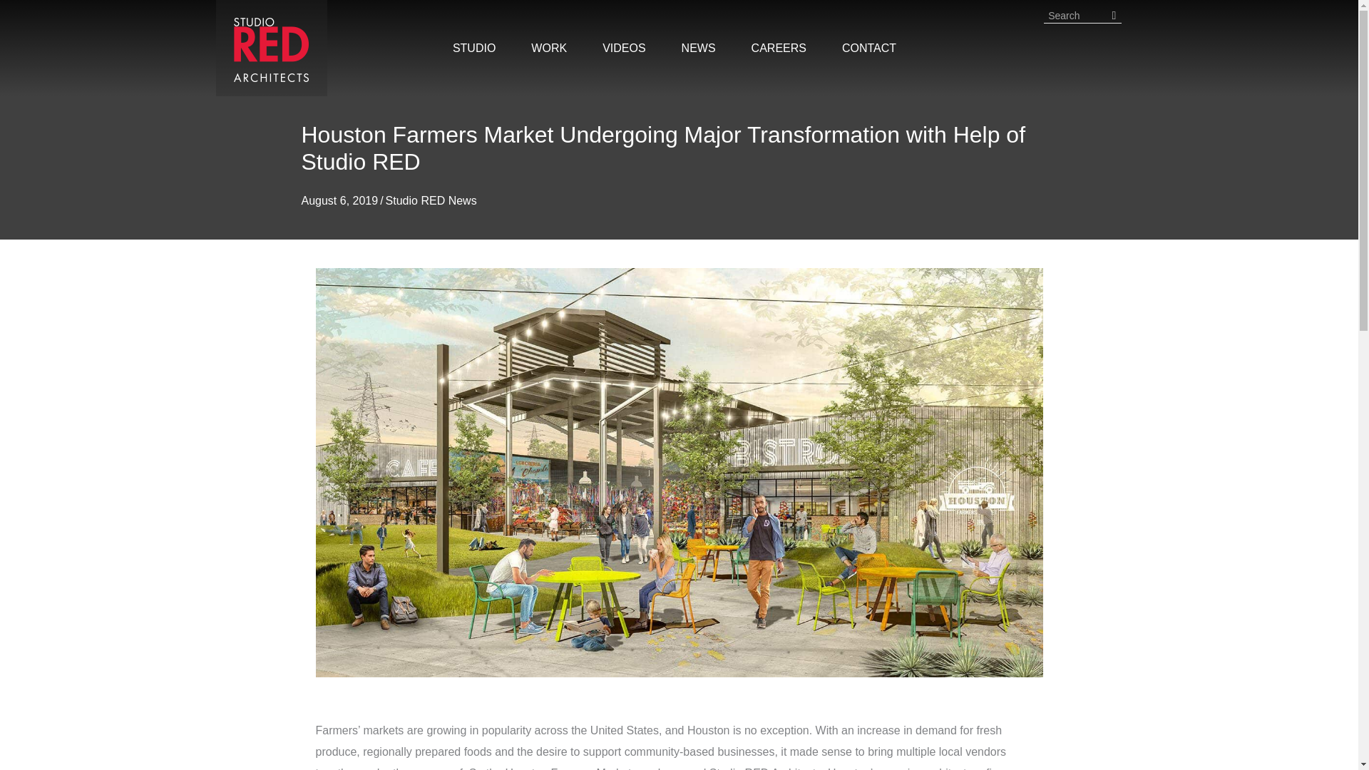  What do you see at coordinates (549, 48) in the screenshot?
I see `WORK` at bounding box center [549, 48].